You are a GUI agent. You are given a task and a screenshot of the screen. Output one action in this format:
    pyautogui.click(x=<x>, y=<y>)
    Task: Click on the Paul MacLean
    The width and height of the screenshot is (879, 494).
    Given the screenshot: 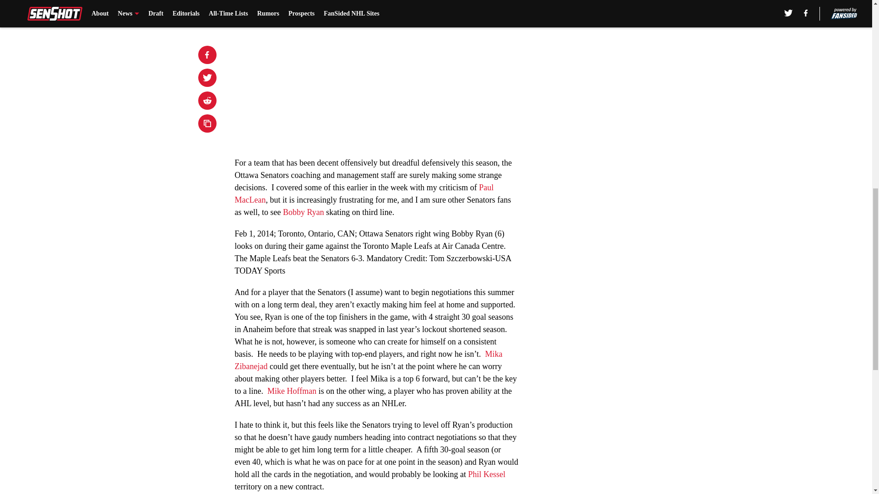 What is the action you would take?
    pyautogui.click(x=364, y=193)
    